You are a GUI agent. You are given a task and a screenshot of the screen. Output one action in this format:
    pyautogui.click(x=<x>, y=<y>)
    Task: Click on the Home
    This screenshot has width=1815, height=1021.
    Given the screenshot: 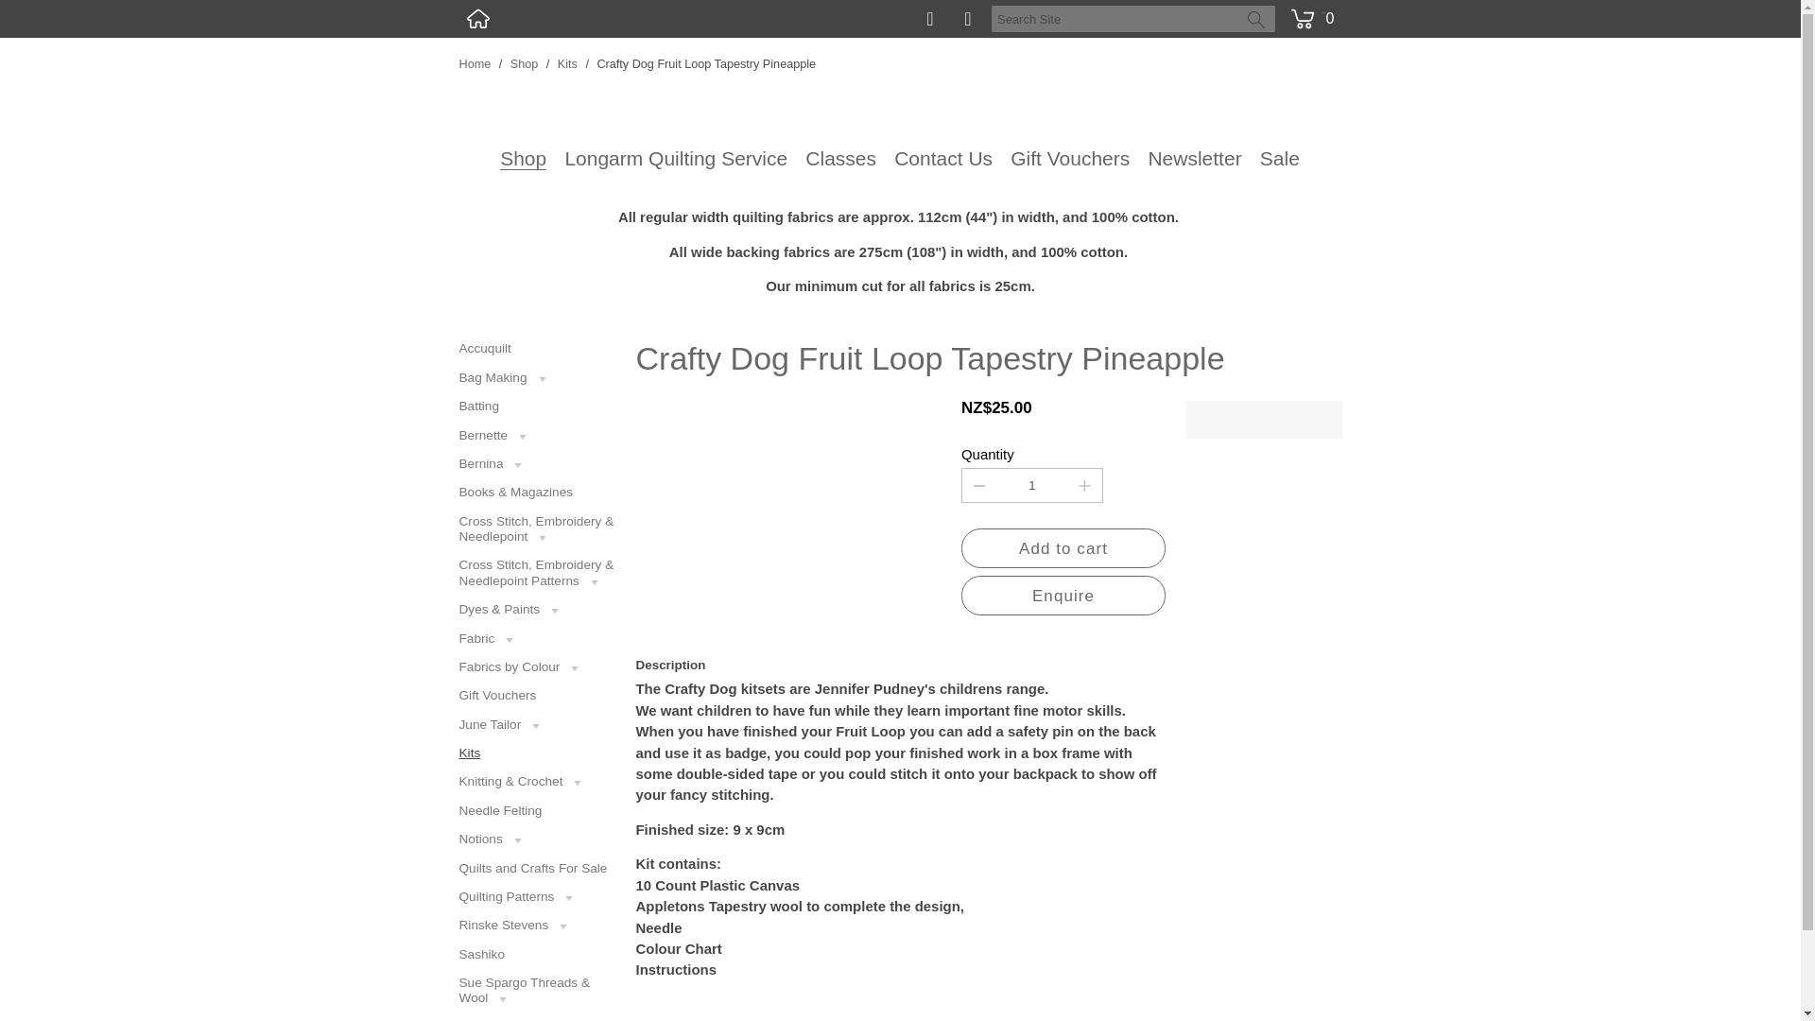 What is the action you would take?
    pyautogui.click(x=475, y=64)
    